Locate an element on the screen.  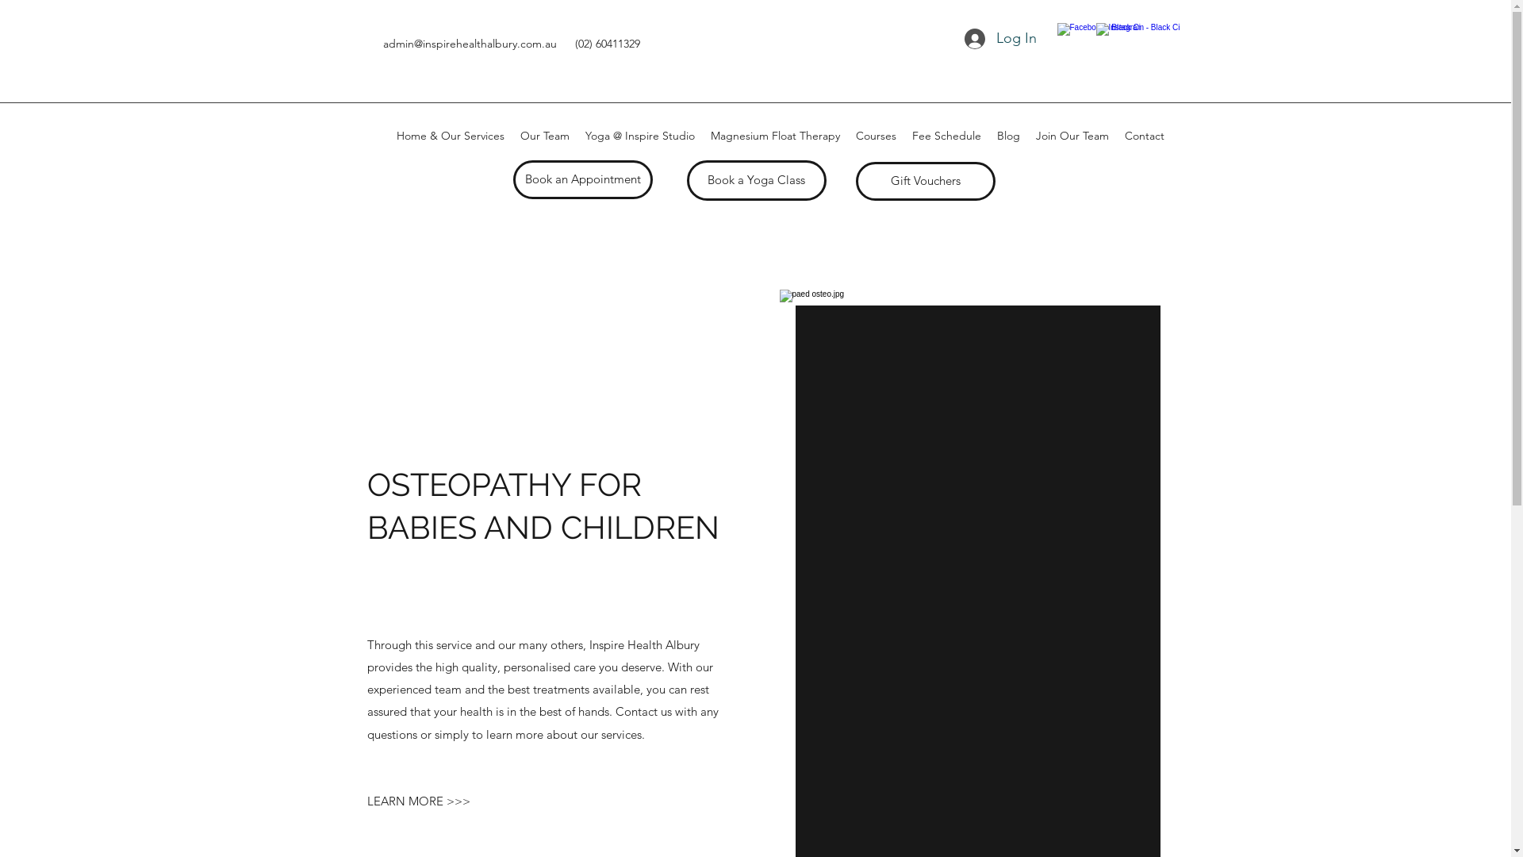
Log In is located at coordinates (1001, 39).